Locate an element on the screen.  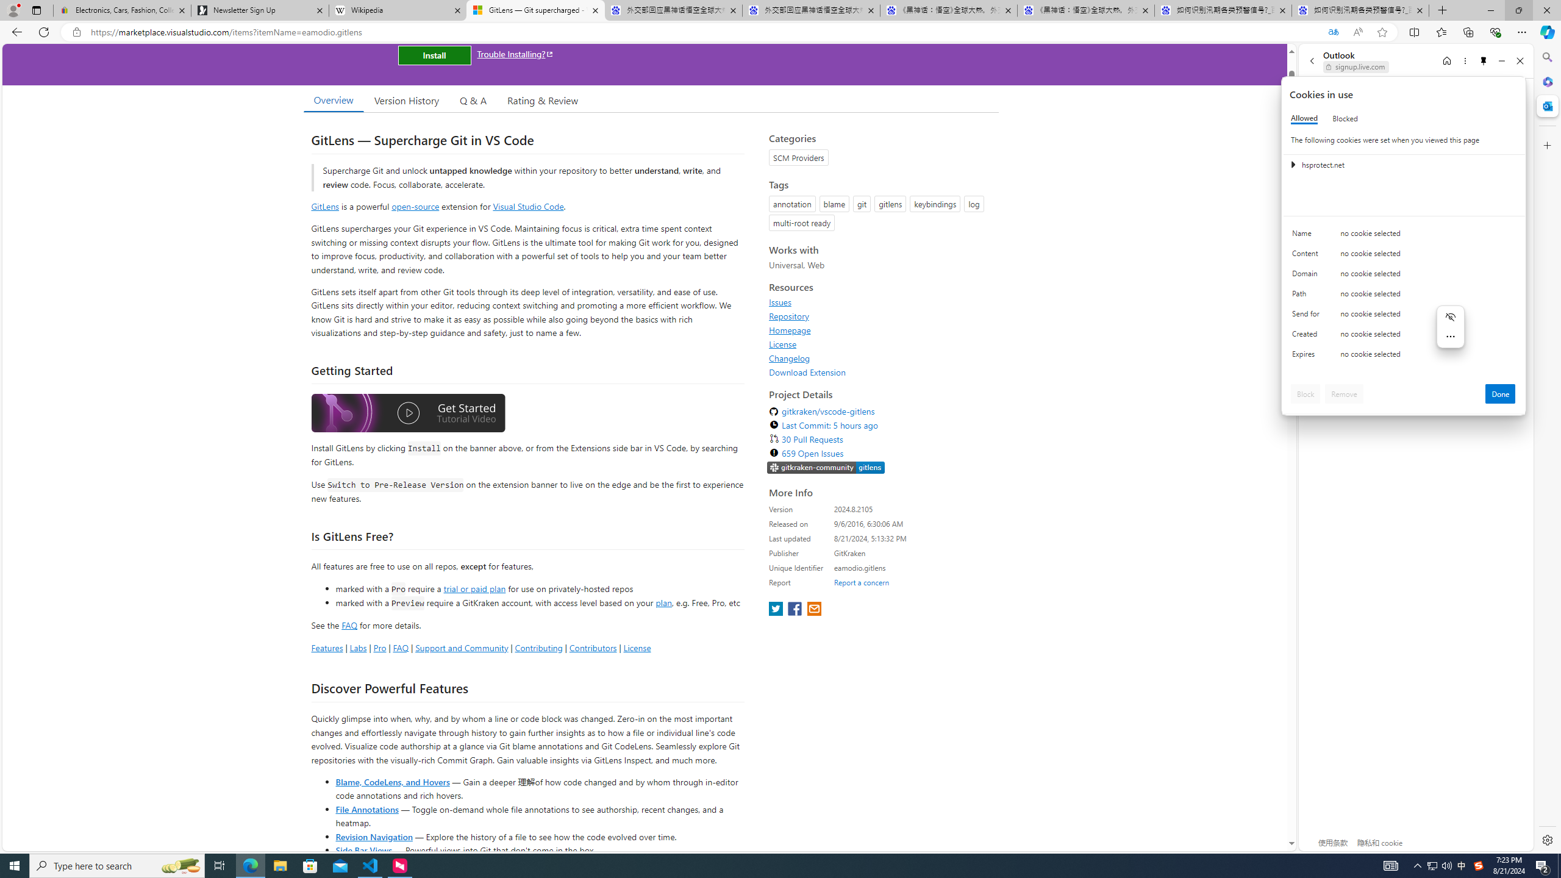
Remove is located at coordinates (1344, 394).